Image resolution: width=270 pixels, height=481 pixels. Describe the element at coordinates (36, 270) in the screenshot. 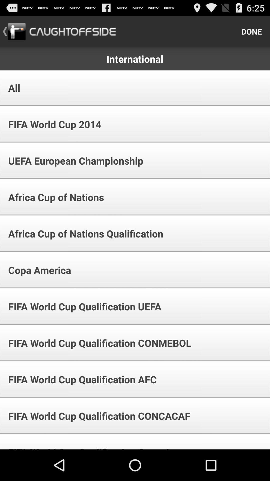

I see `choose the icon below africa cup of item` at that location.